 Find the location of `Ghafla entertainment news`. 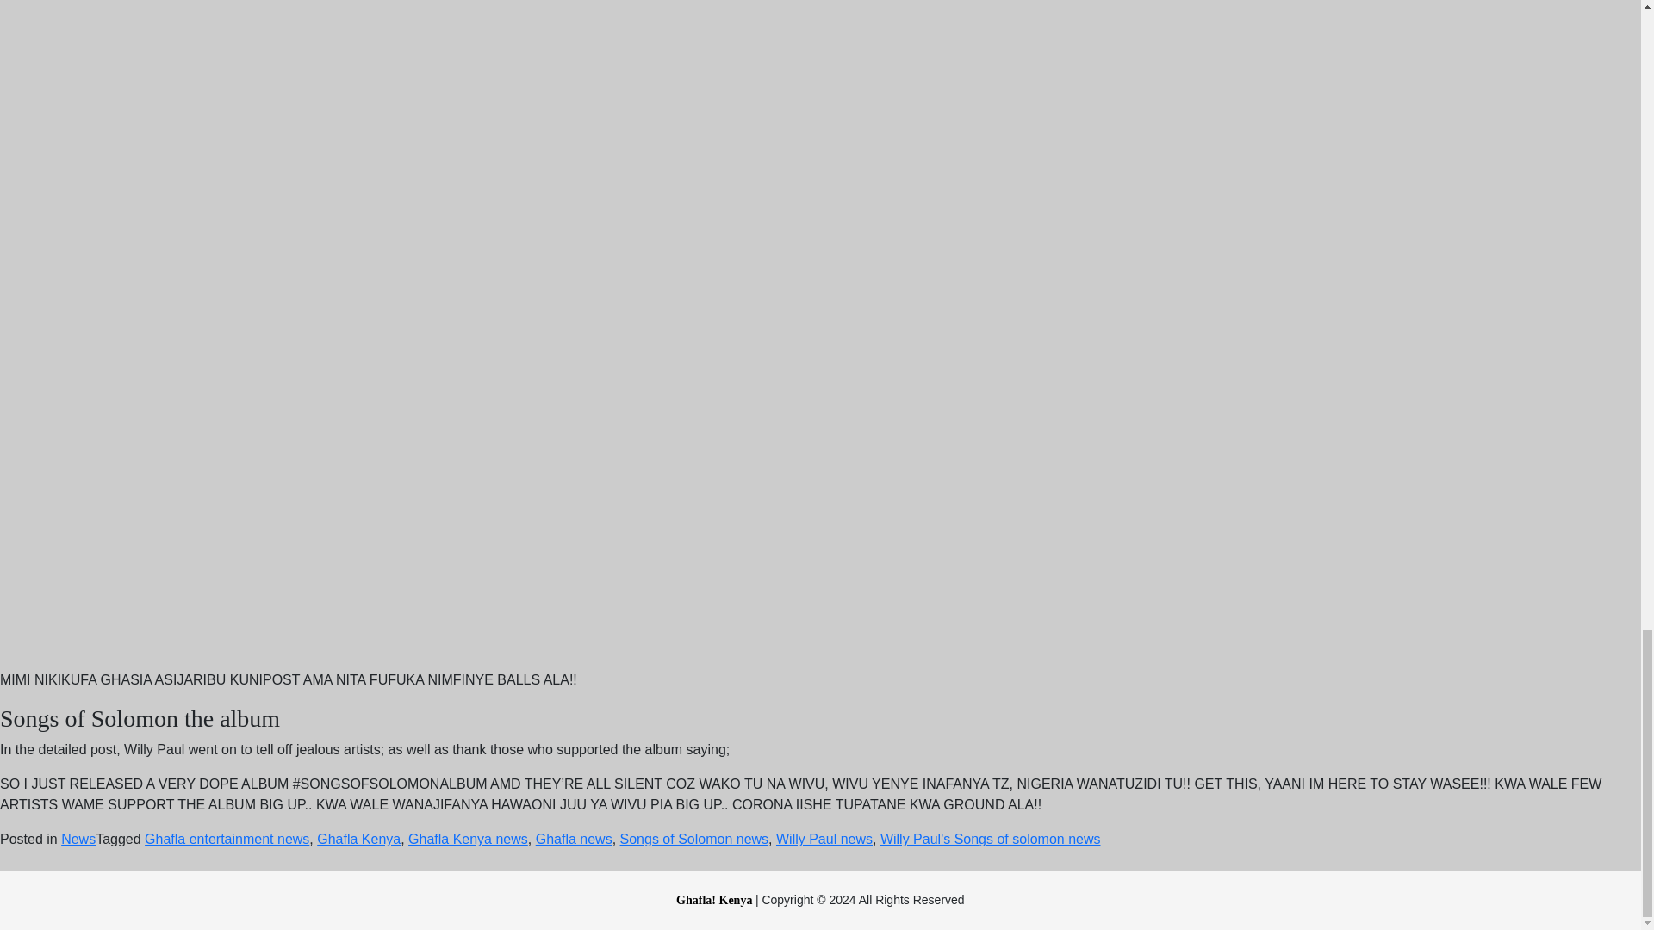

Ghafla entertainment news is located at coordinates (227, 839).